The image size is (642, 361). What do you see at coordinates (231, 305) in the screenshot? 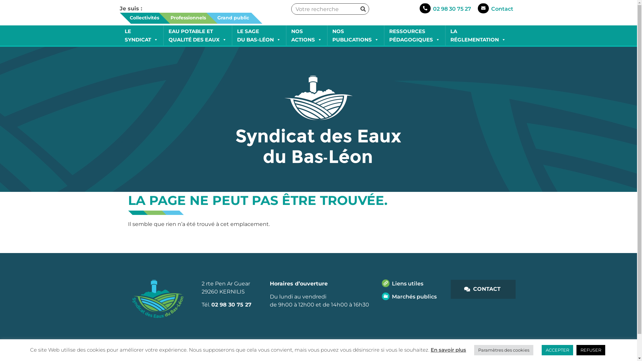
I see `02 98 30 75 27` at bounding box center [231, 305].